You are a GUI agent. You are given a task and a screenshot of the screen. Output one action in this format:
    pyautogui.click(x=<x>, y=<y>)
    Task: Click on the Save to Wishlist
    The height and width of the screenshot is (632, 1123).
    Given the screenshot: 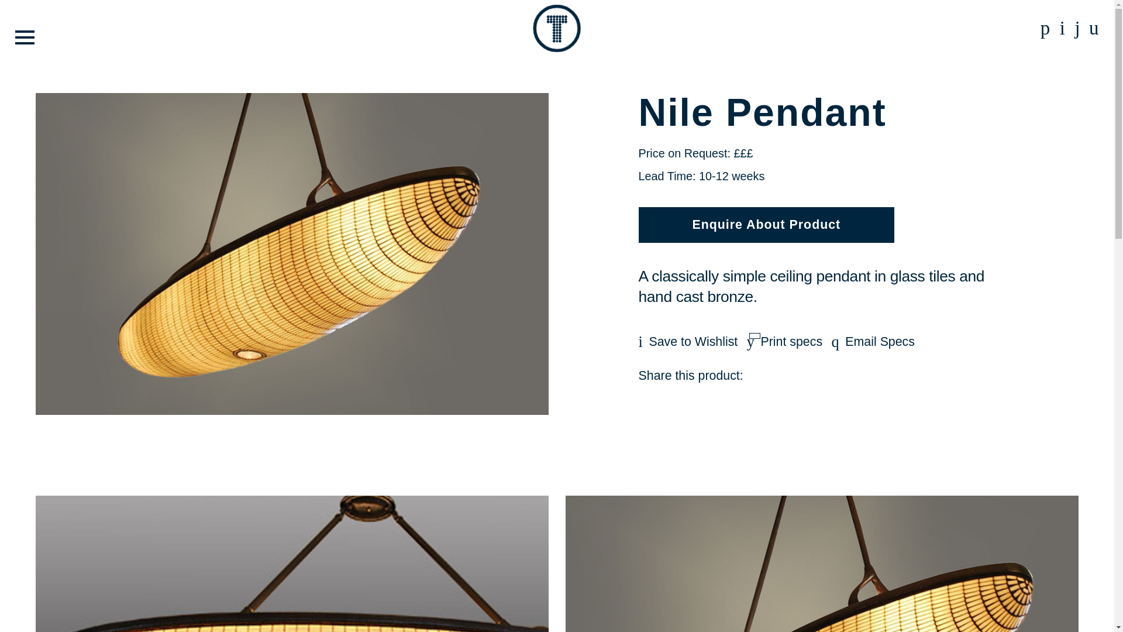 What is the action you would take?
    pyautogui.click(x=688, y=342)
    